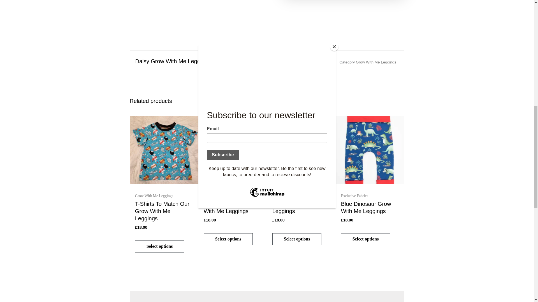 This screenshot has height=302, width=538. I want to click on Narwhal Grow With Me Leggings, so click(301, 209).